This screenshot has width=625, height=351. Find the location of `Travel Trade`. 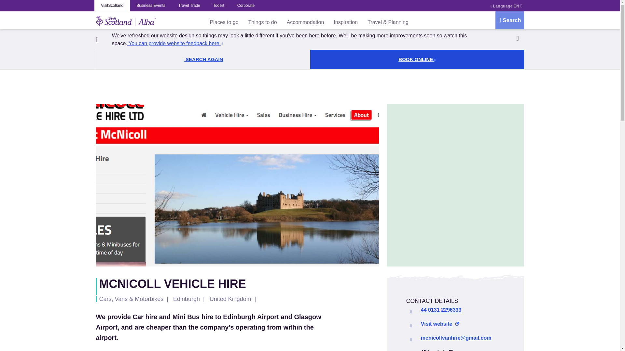

Travel Trade is located at coordinates (189, 6).